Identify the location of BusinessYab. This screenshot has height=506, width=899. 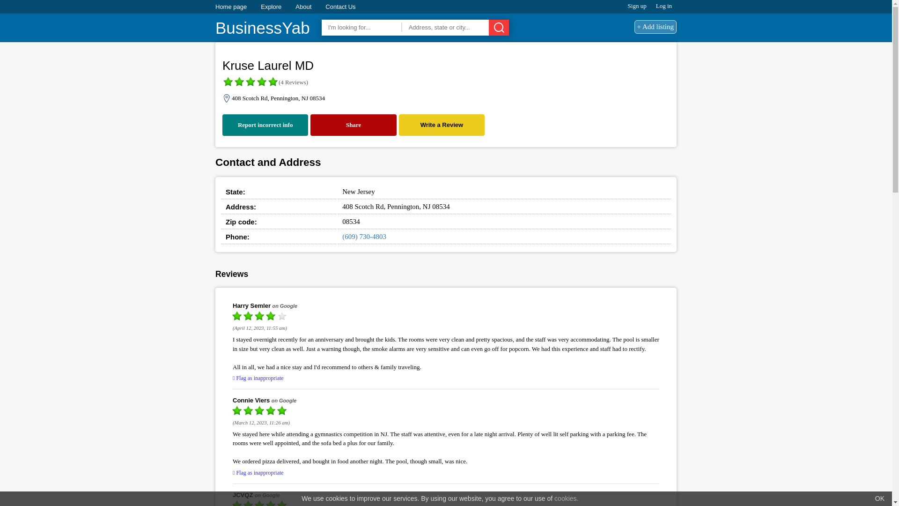
(263, 29).